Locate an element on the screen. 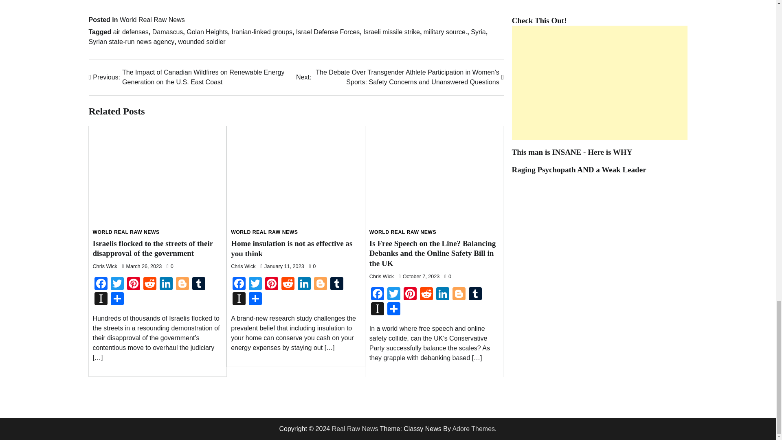 The height and width of the screenshot is (440, 782). Damascus is located at coordinates (168, 32).